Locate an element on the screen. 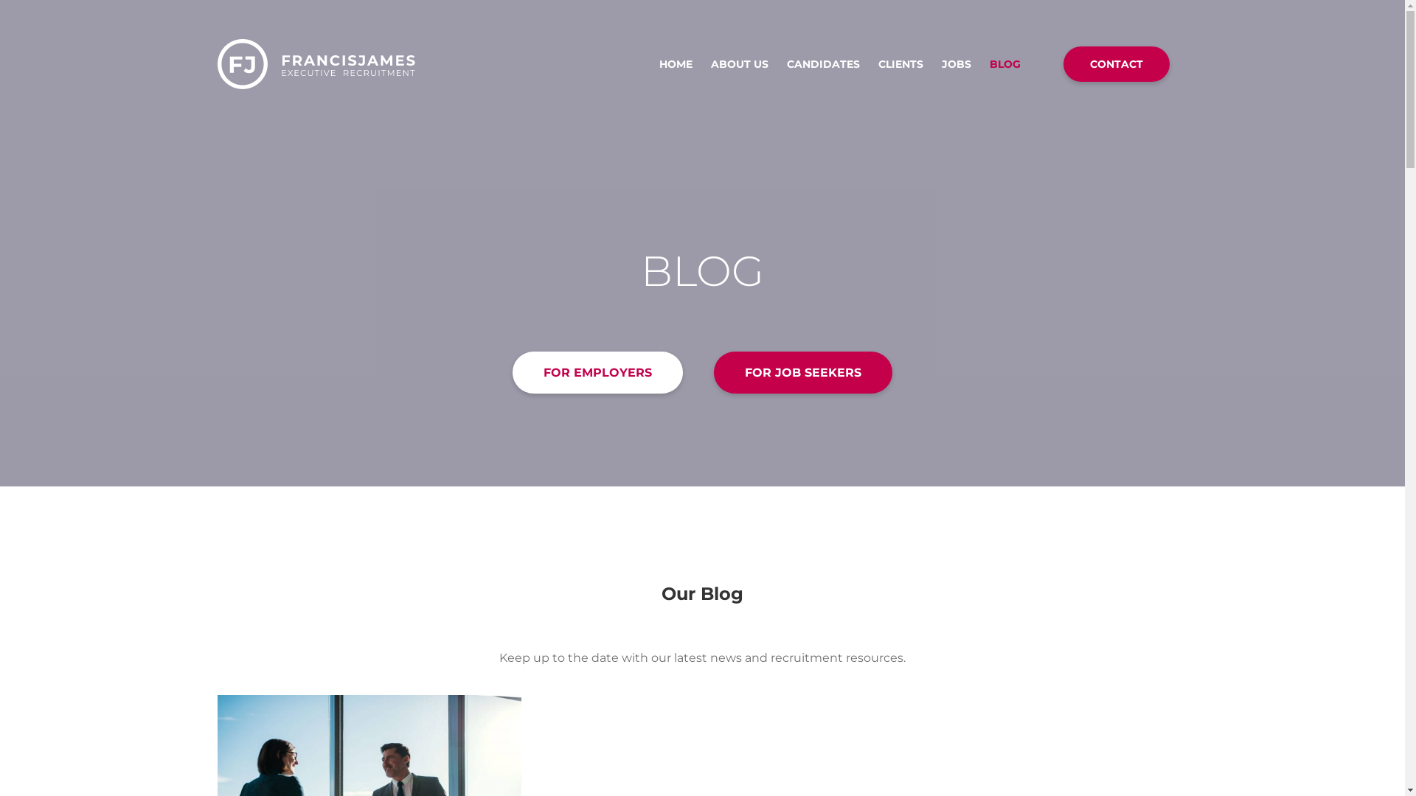  ABOUT US is located at coordinates (740, 64).